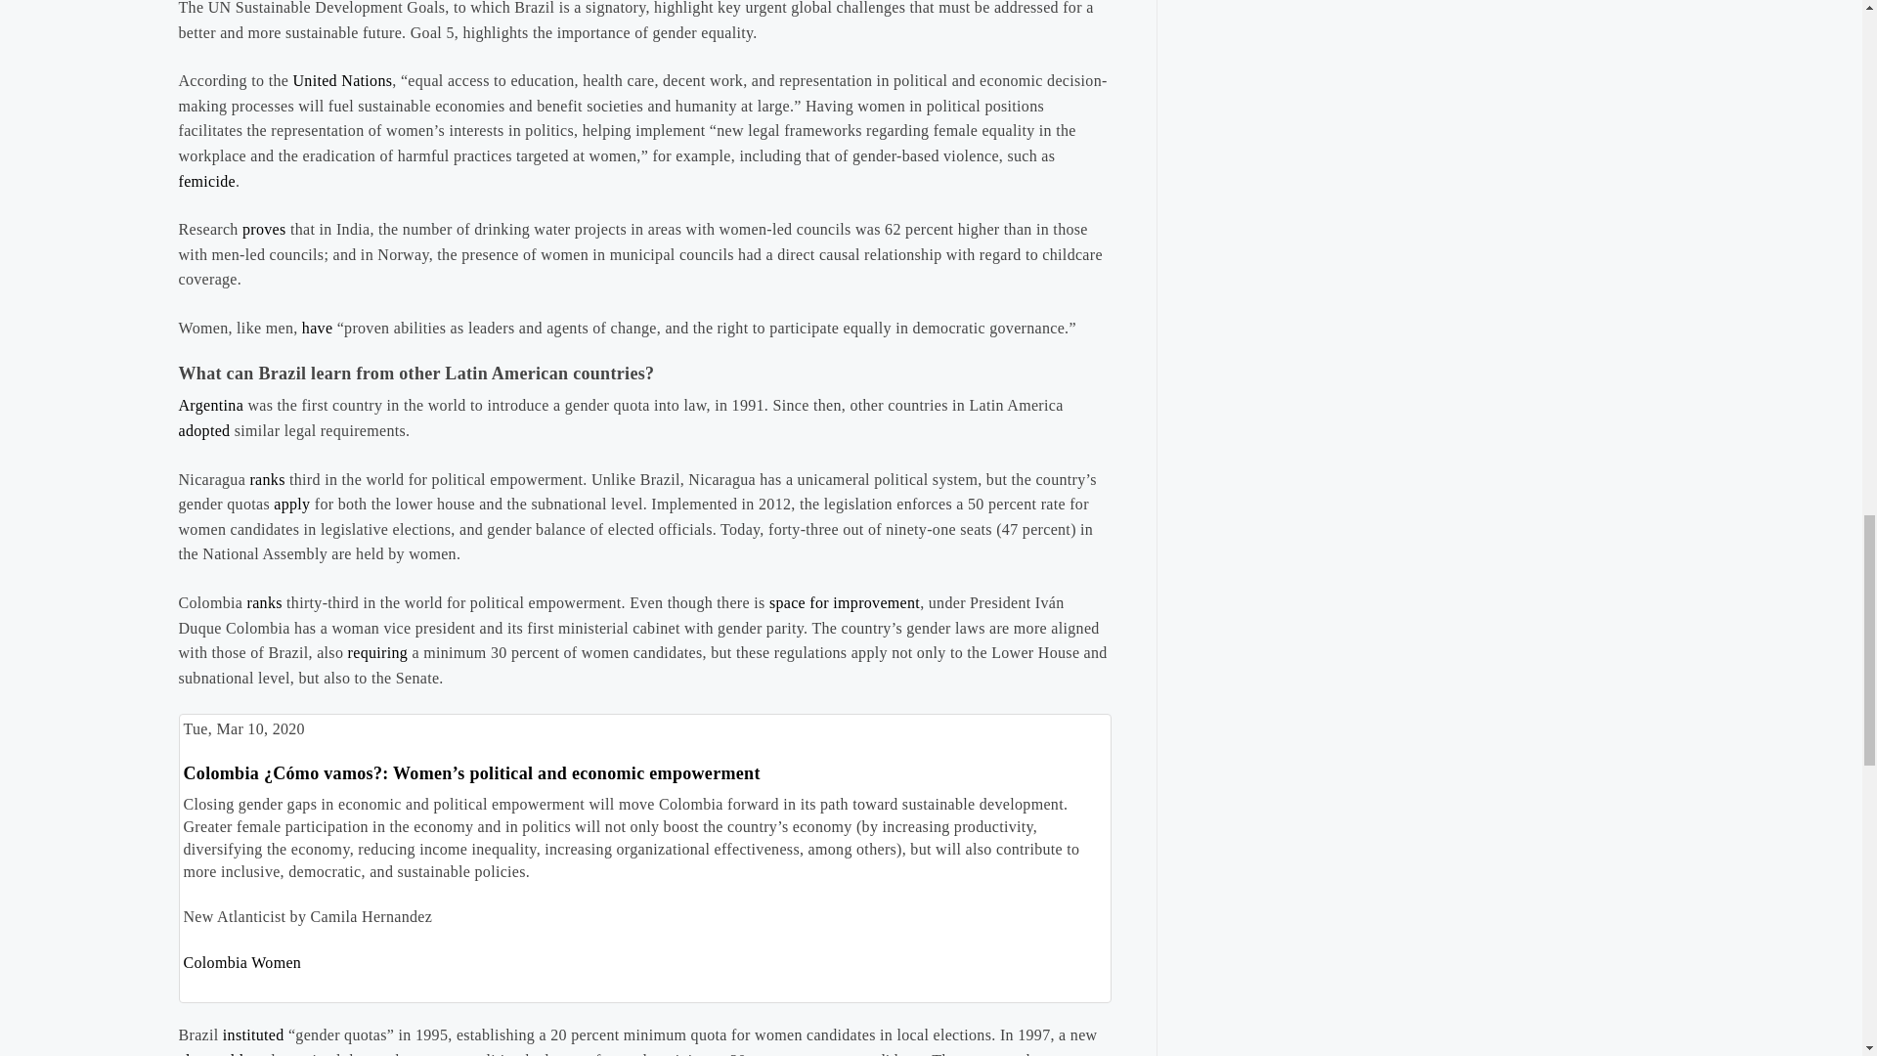 This screenshot has height=1056, width=1877. What do you see at coordinates (267, 479) in the screenshot?
I see `ranks` at bounding box center [267, 479].